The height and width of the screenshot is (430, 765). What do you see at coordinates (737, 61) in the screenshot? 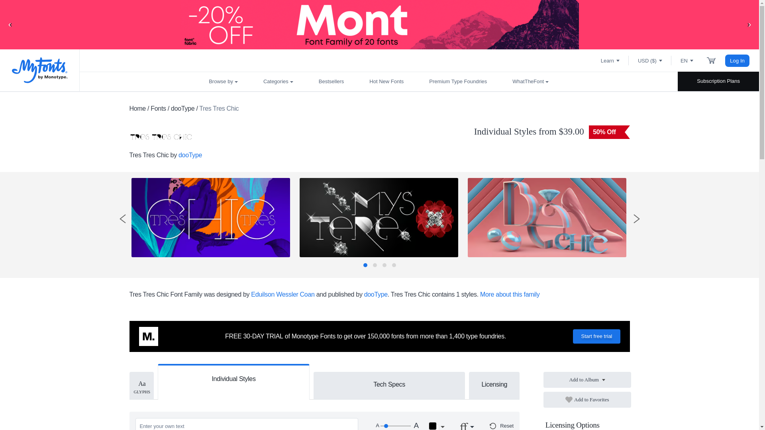
I see `Log In` at bounding box center [737, 61].